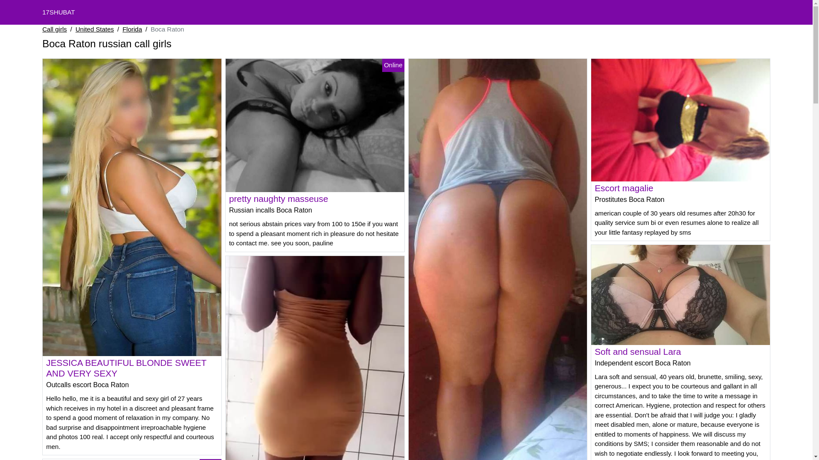  Describe the element at coordinates (95, 30) in the screenshot. I see `United States` at that location.